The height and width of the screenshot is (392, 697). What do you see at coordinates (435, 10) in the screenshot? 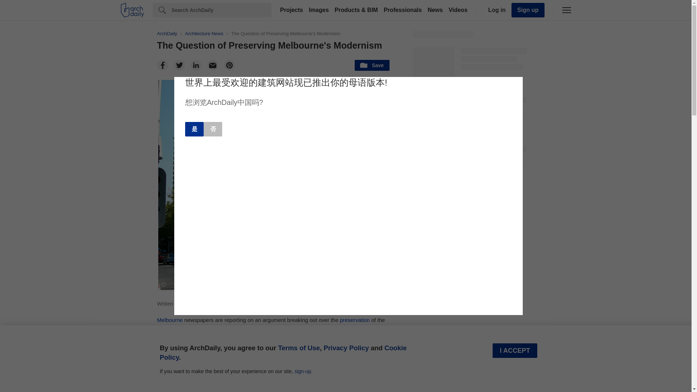
I see `News` at bounding box center [435, 10].